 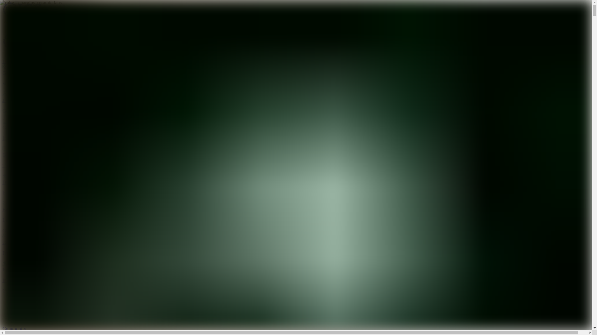 I want to click on Overview, so click(x=25, y=301).